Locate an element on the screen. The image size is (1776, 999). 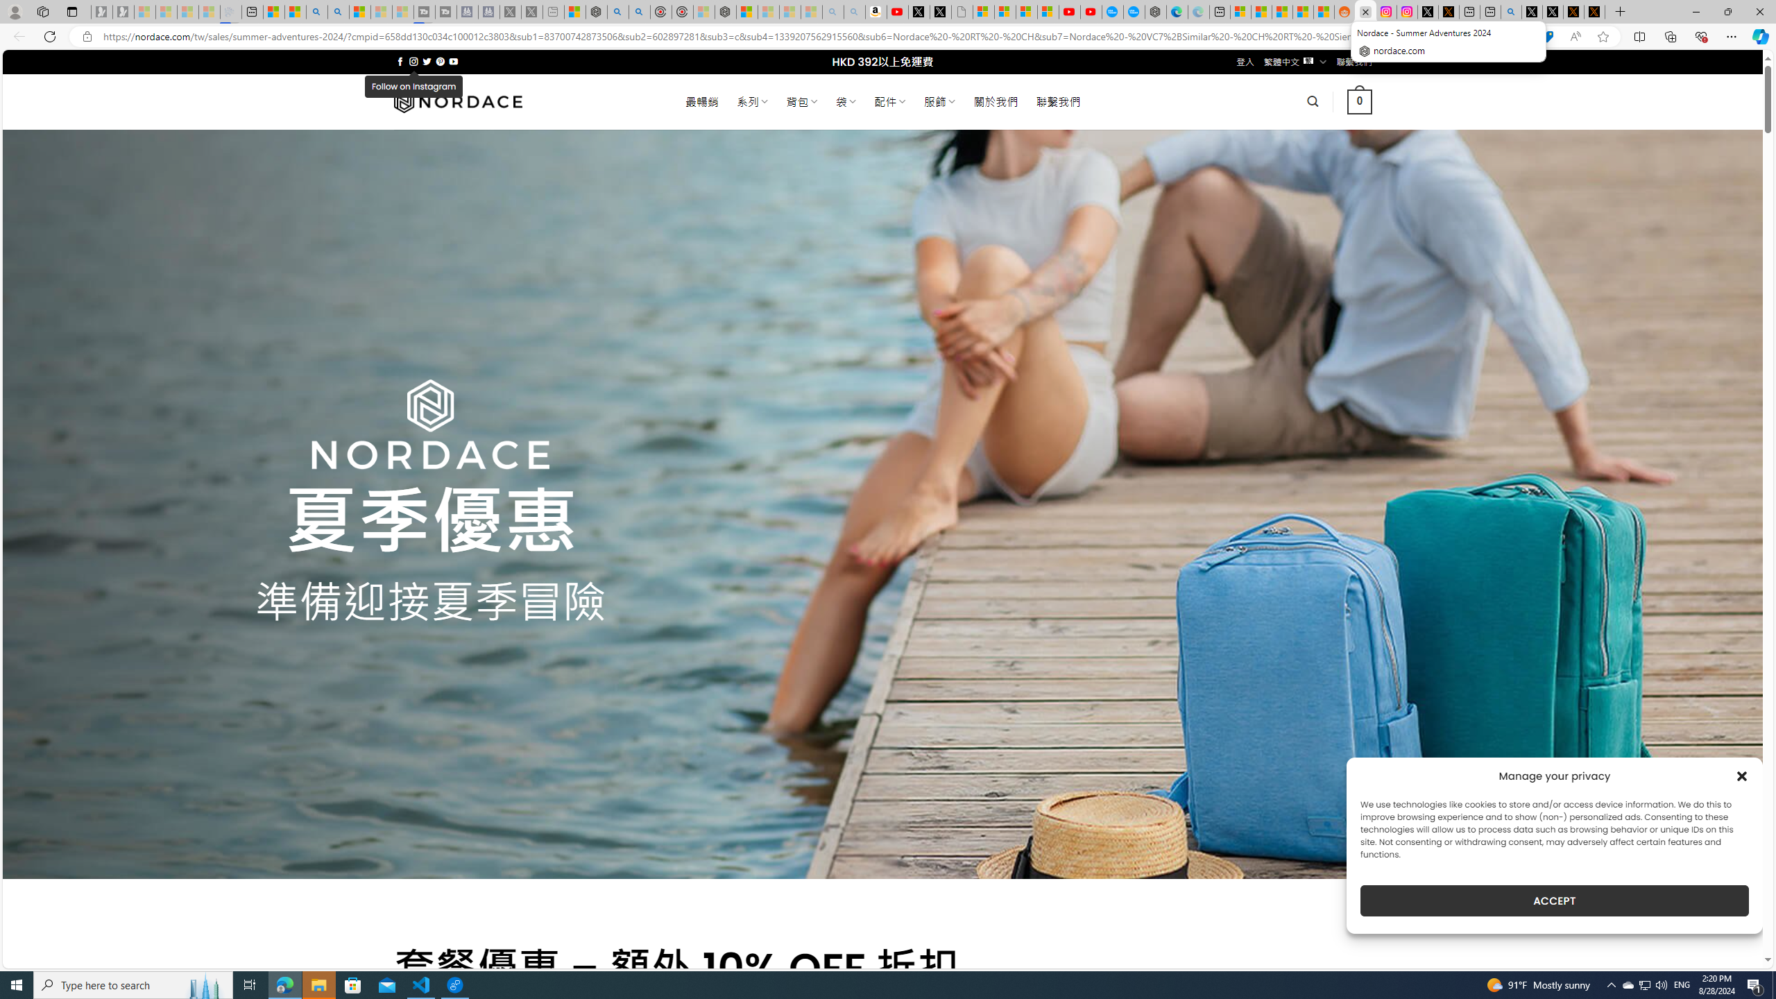
Follow on Pinterest is located at coordinates (440, 61).